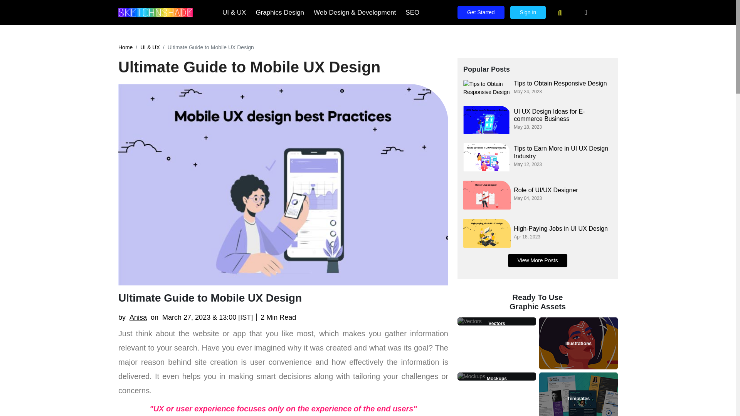 The image size is (740, 416). What do you see at coordinates (579, 344) in the screenshot?
I see `IIlustrations` at bounding box center [579, 344].